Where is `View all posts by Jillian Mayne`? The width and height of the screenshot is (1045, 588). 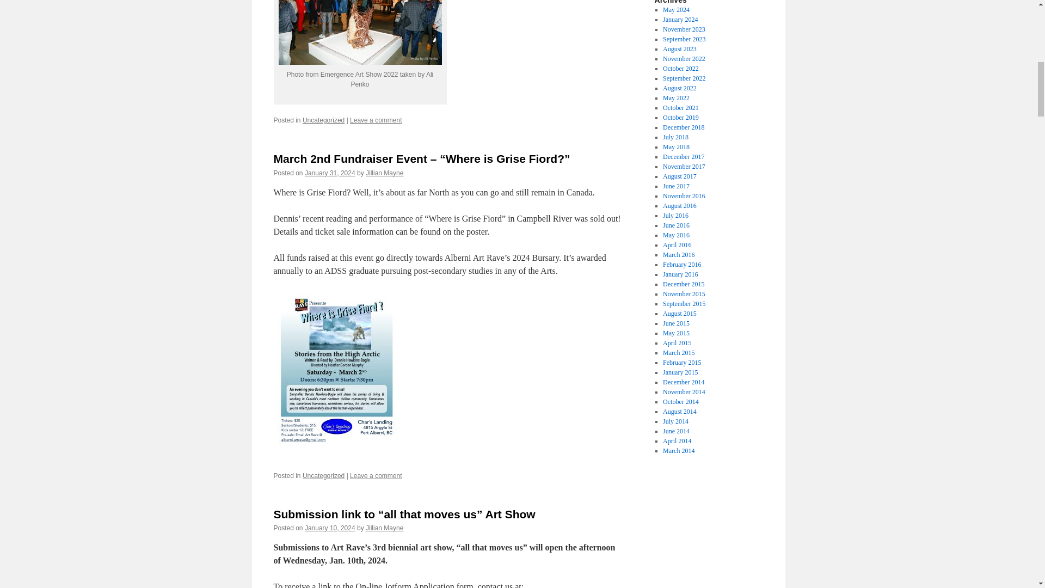
View all posts by Jillian Mayne is located at coordinates (384, 173).